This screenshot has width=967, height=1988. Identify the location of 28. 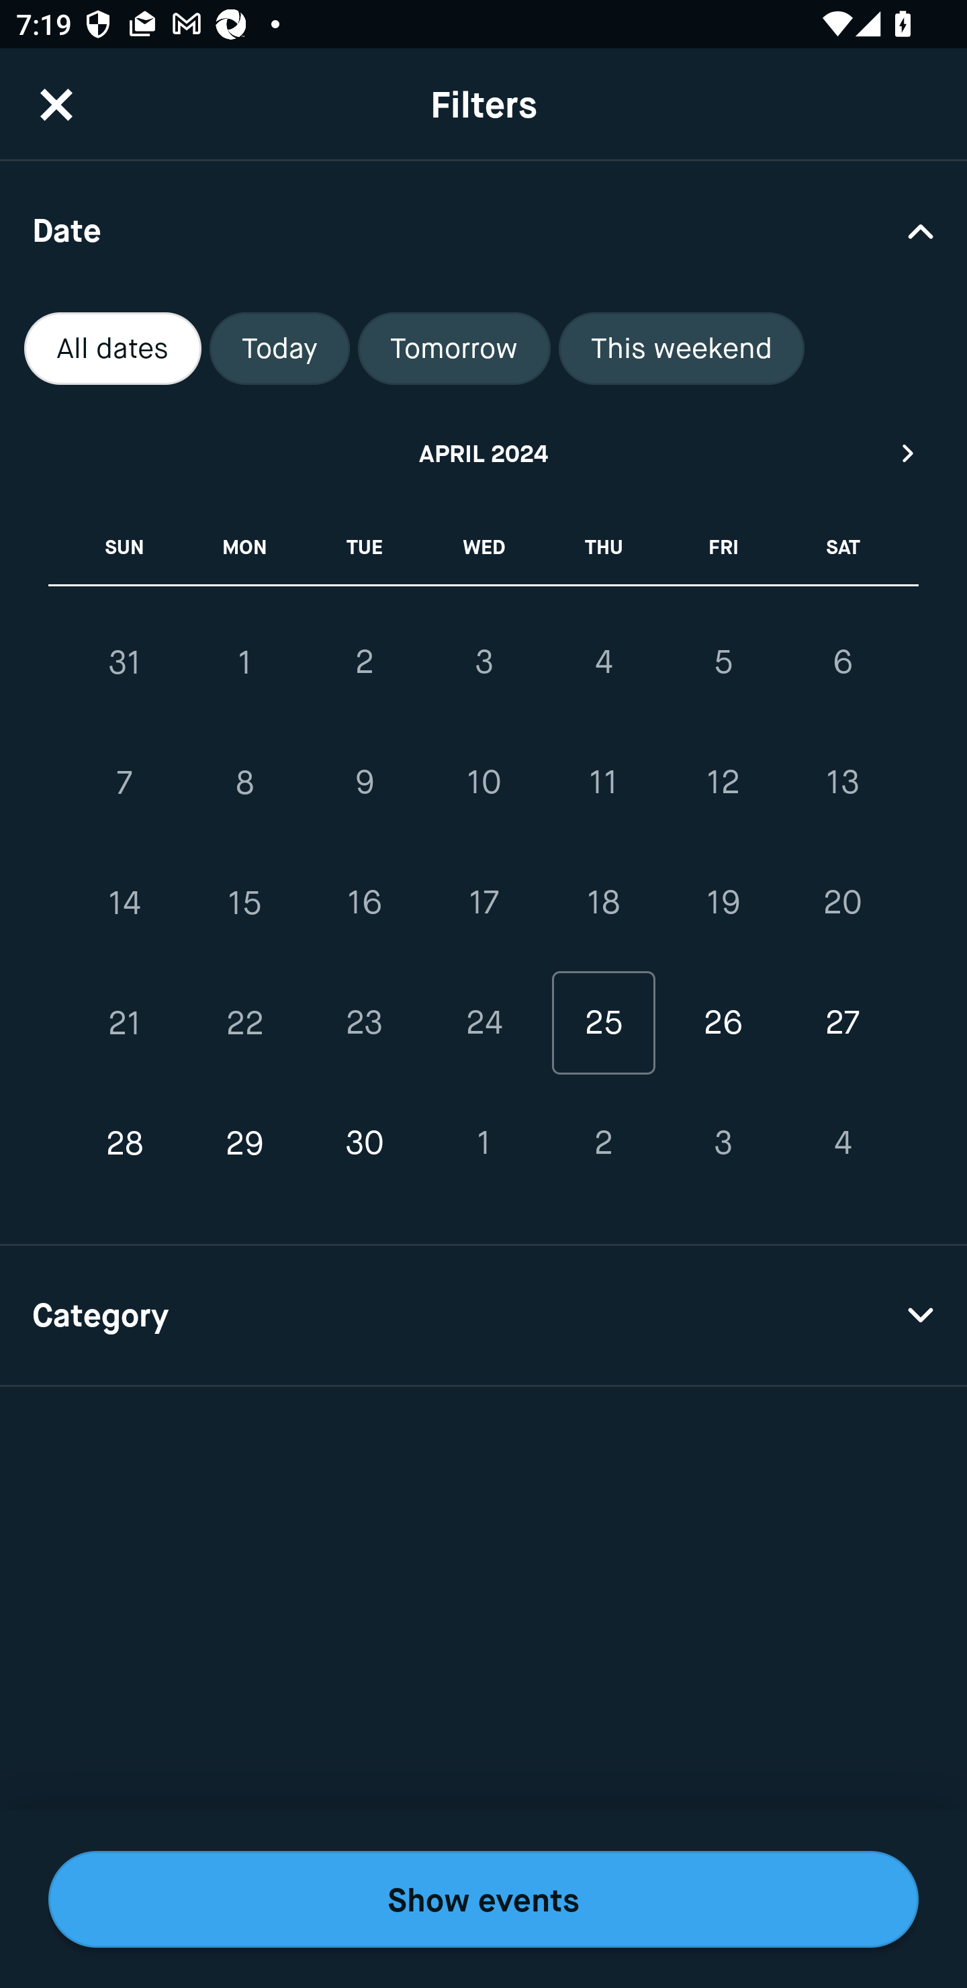
(125, 1143).